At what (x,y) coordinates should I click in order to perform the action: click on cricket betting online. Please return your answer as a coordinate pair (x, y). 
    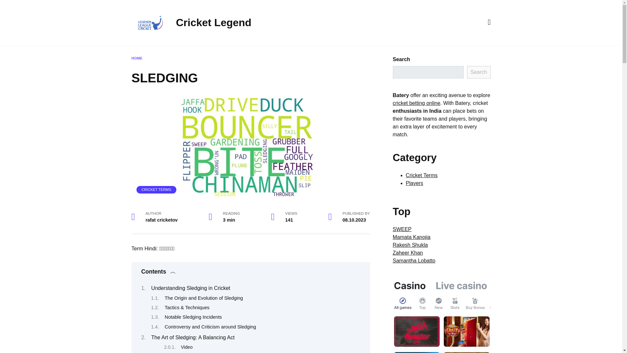
    Looking at the image, I should click on (416, 103).